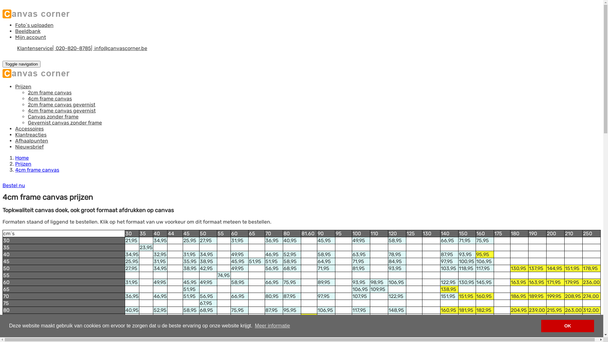  I want to click on Bestel nu, so click(14, 186).